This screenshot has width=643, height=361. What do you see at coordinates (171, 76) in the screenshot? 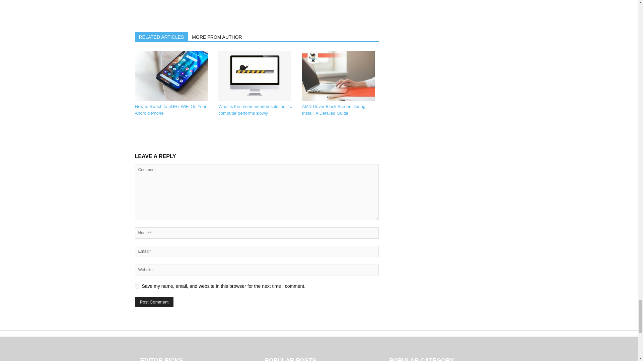
I see `How to Switch to 5GHz WiFi On Your Android Phone` at bounding box center [171, 76].